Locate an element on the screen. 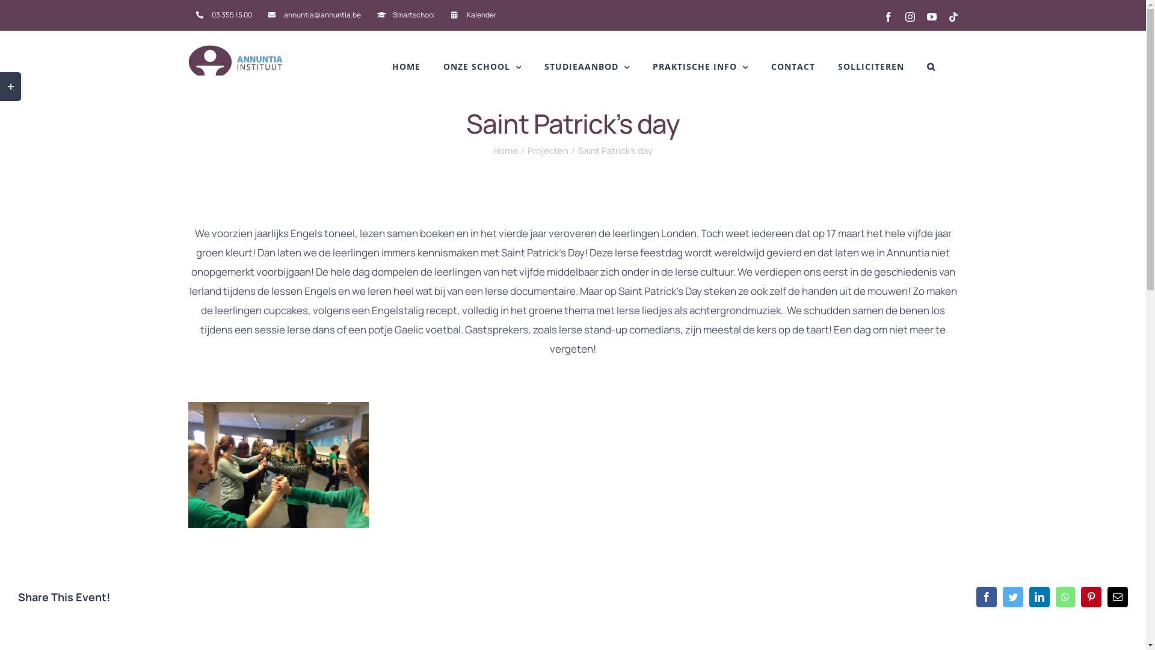  03 355 15 00 is located at coordinates (224, 15).